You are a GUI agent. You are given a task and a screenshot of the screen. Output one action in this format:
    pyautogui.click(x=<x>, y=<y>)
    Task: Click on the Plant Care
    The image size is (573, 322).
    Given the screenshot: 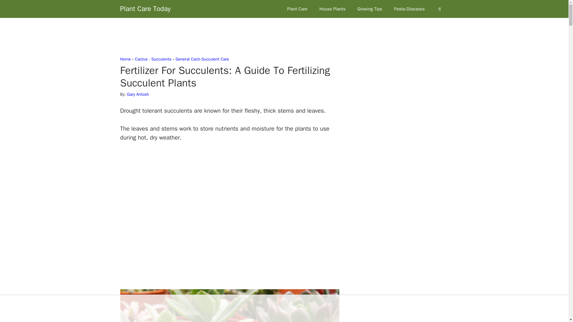 What is the action you would take?
    pyautogui.click(x=297, y=9)
    